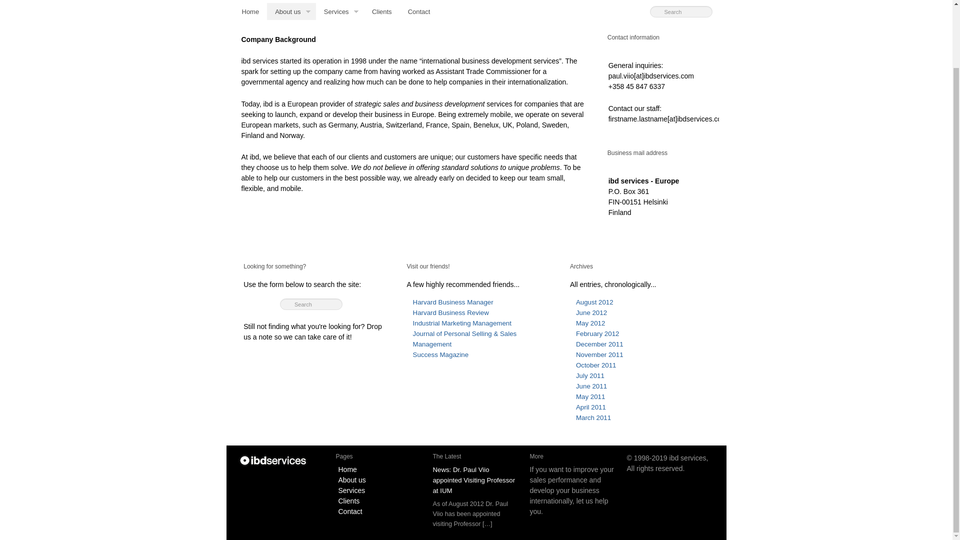 The width and height of the screenshot is (960, 540). Describe the element at coordinates (599, 344) in the screenshot. I see `December 2011` at that location.